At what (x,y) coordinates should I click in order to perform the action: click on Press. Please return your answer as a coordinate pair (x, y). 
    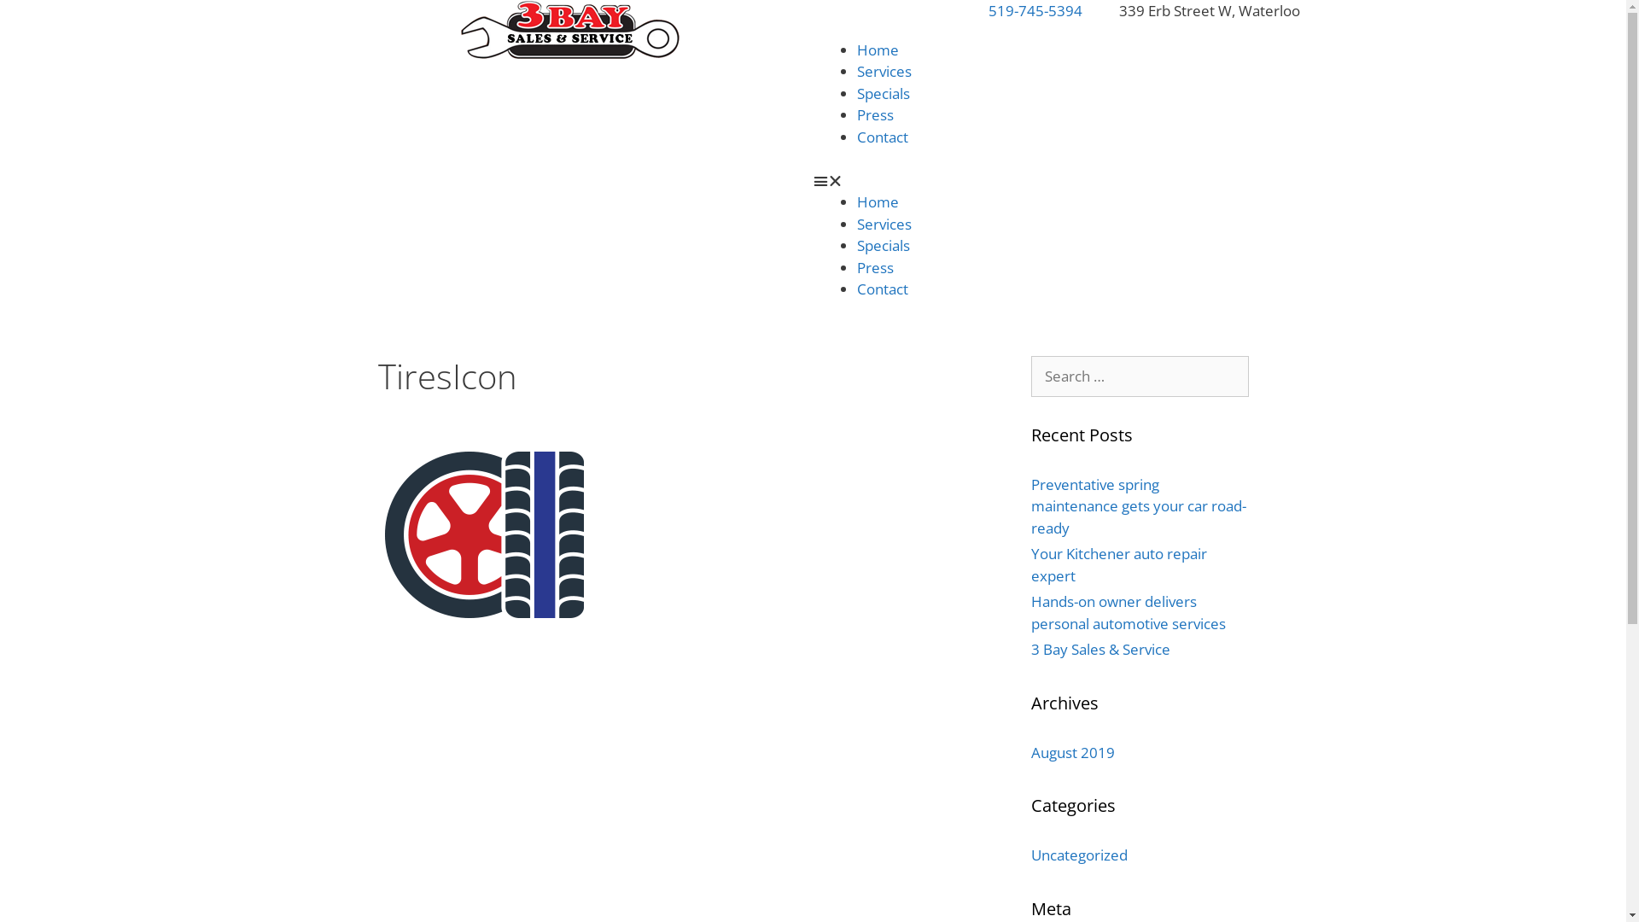
    Looking at the image, I should click on (876, 268).